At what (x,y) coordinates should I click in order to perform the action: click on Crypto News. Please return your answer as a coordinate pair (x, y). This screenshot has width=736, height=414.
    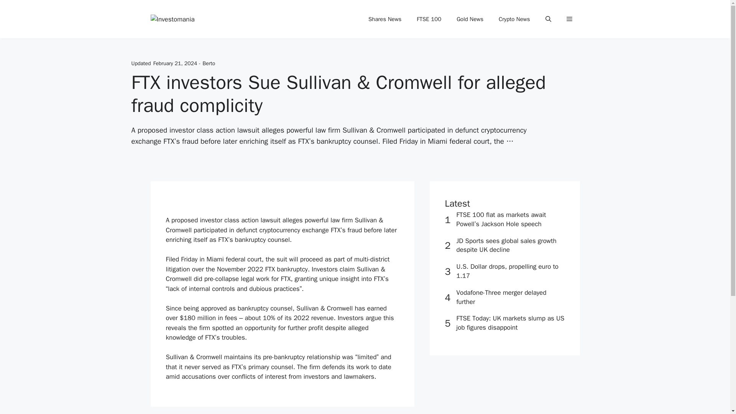
    Looking at the image, I should click on (514, 19).